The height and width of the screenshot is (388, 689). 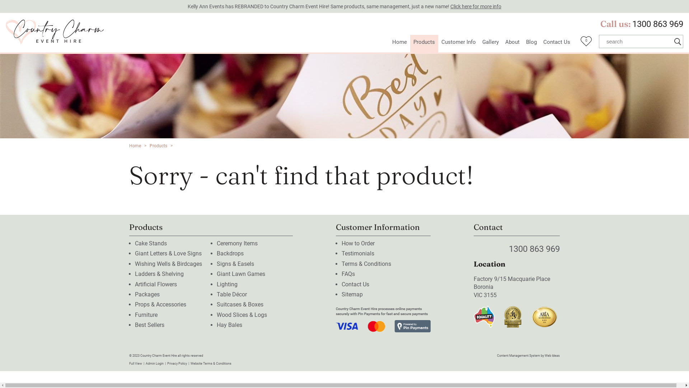 I want to click on Backdrops, so click(x=230, y=254).